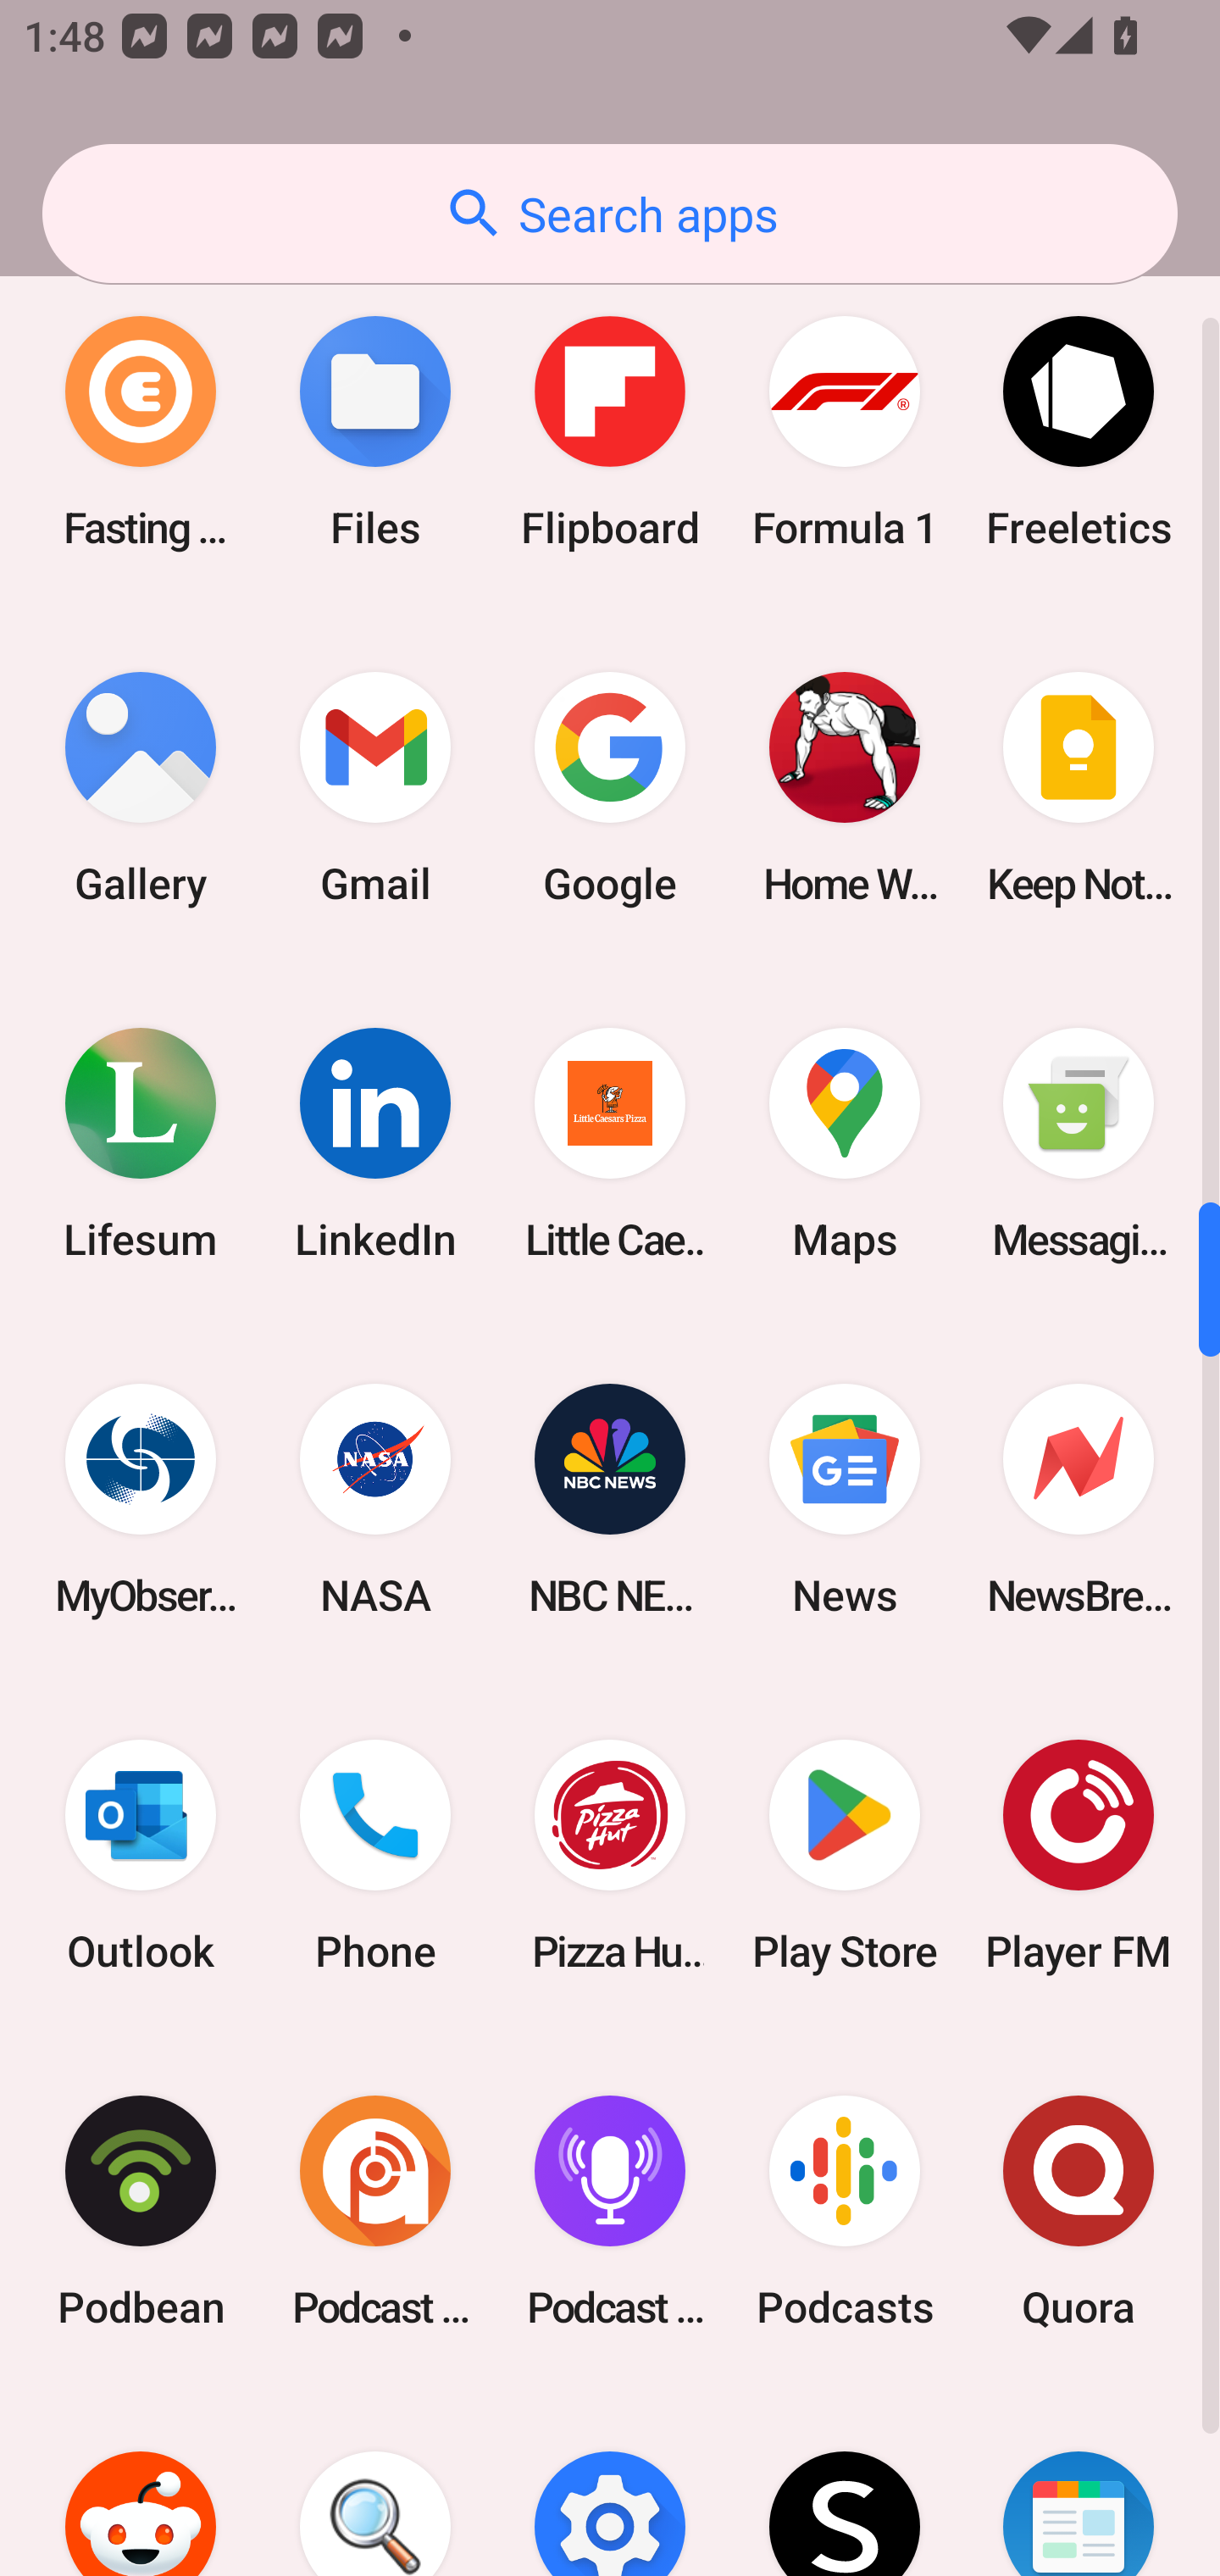 This screenshot has height=2576, width=1220. I want to click on Google, so click(610, 788).